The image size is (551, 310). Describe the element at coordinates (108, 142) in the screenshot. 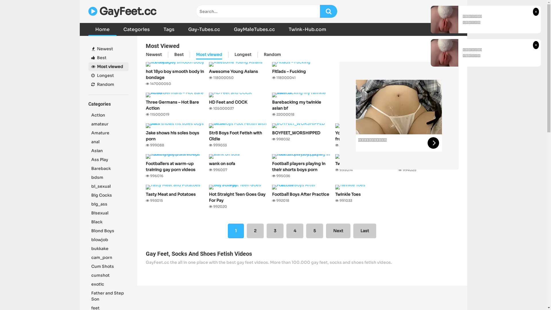

I see `anal` at that location.